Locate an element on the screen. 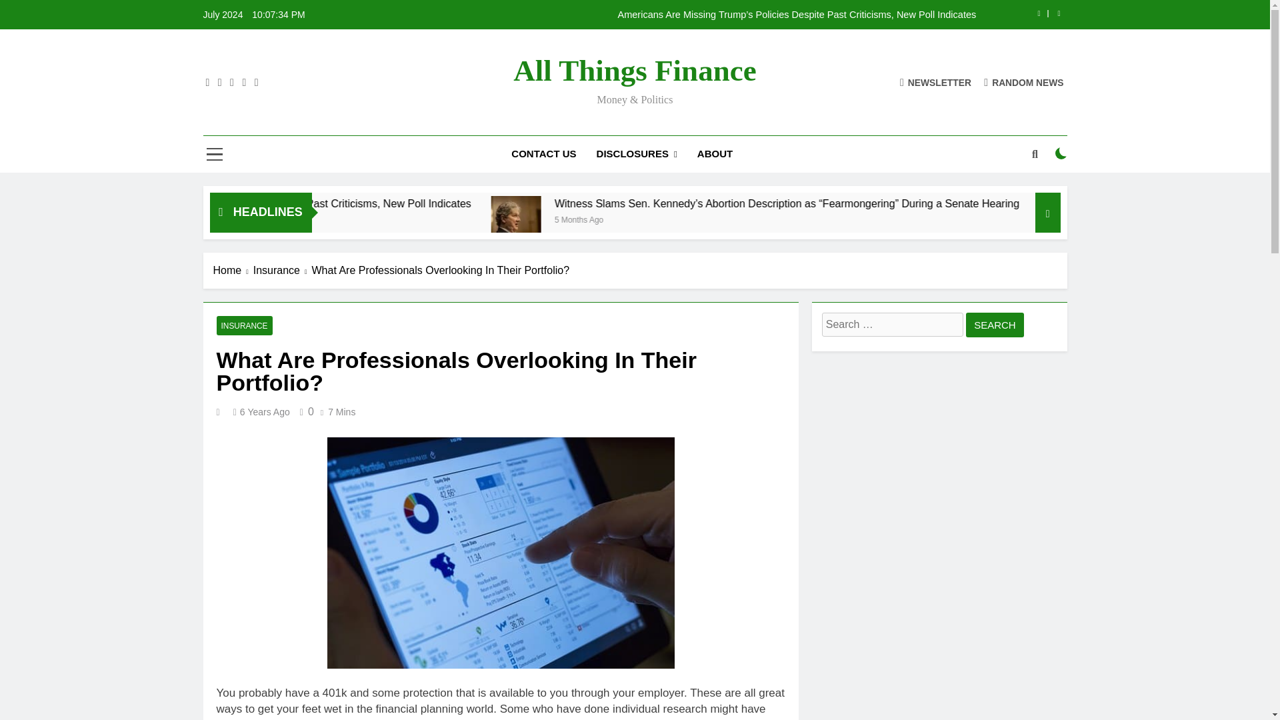  NEWSLETTER is located at coordinates (935, 81).